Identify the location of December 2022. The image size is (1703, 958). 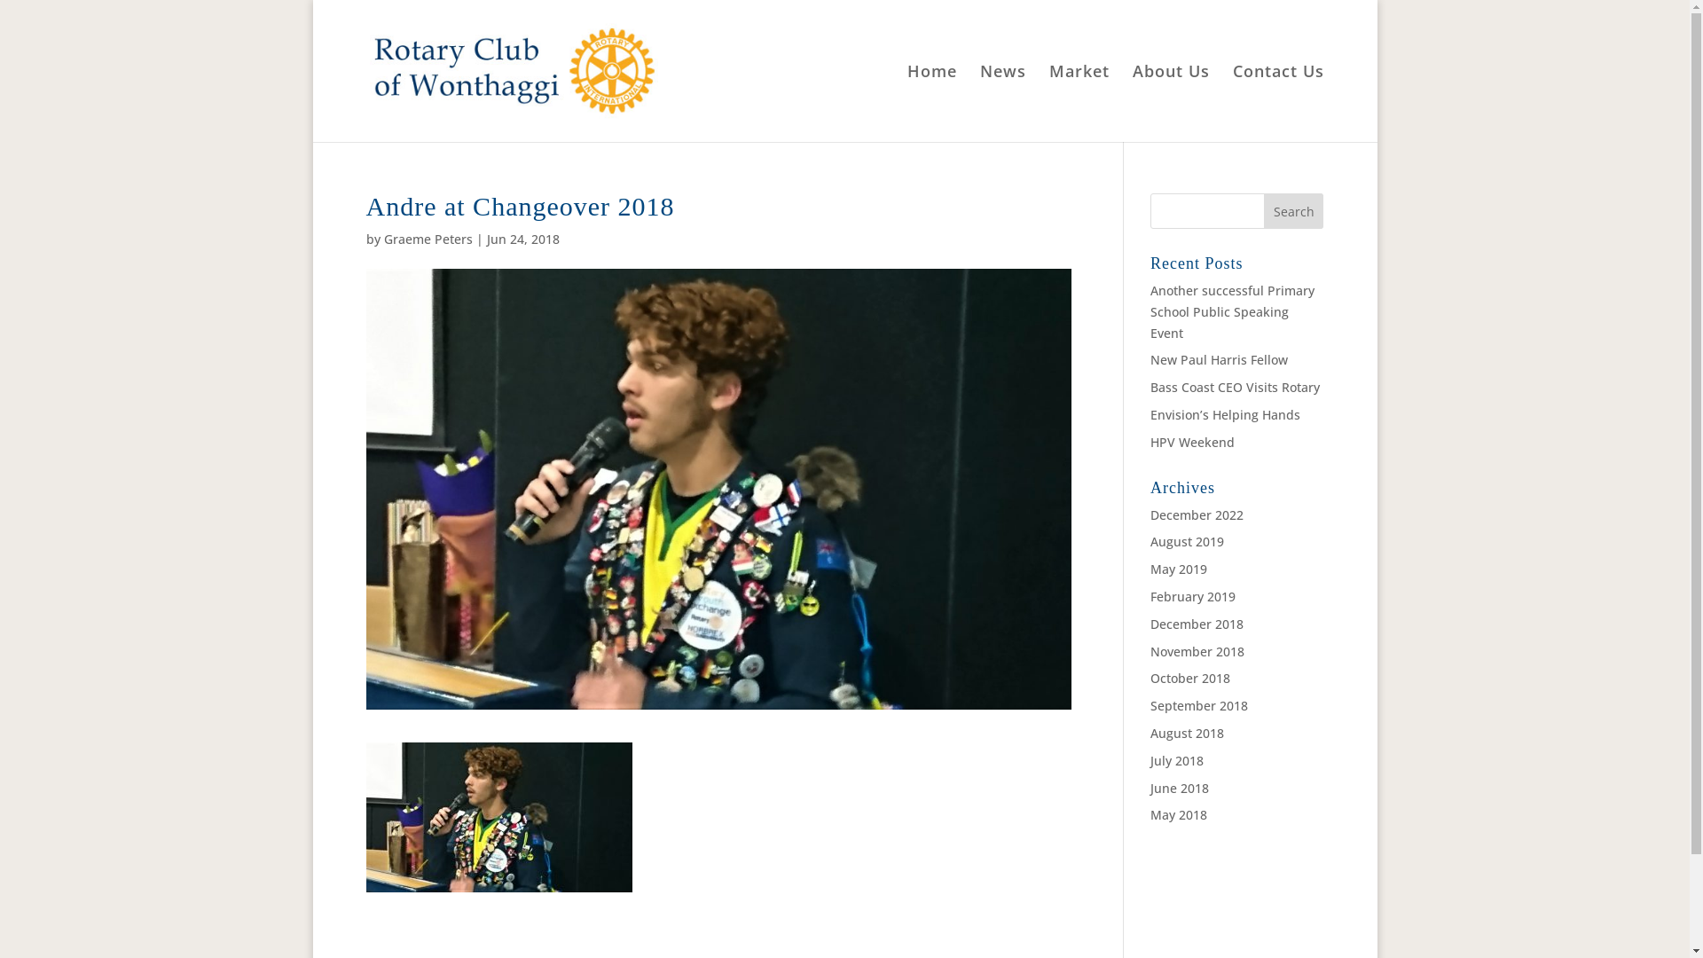
(1197, 514).